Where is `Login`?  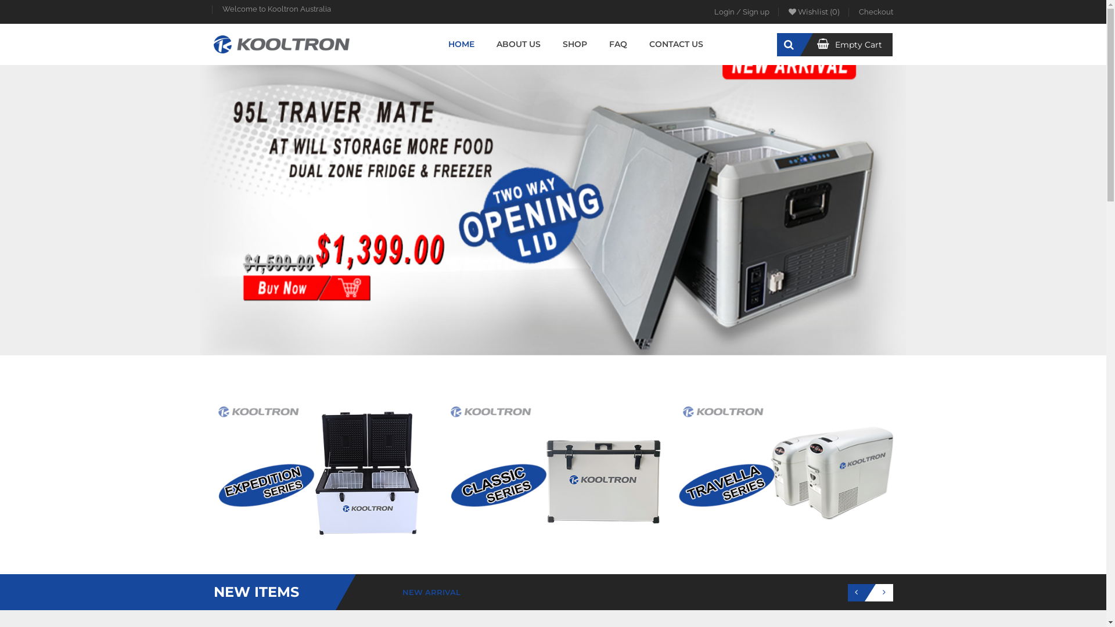
Login is located at coordinates (725, 12).